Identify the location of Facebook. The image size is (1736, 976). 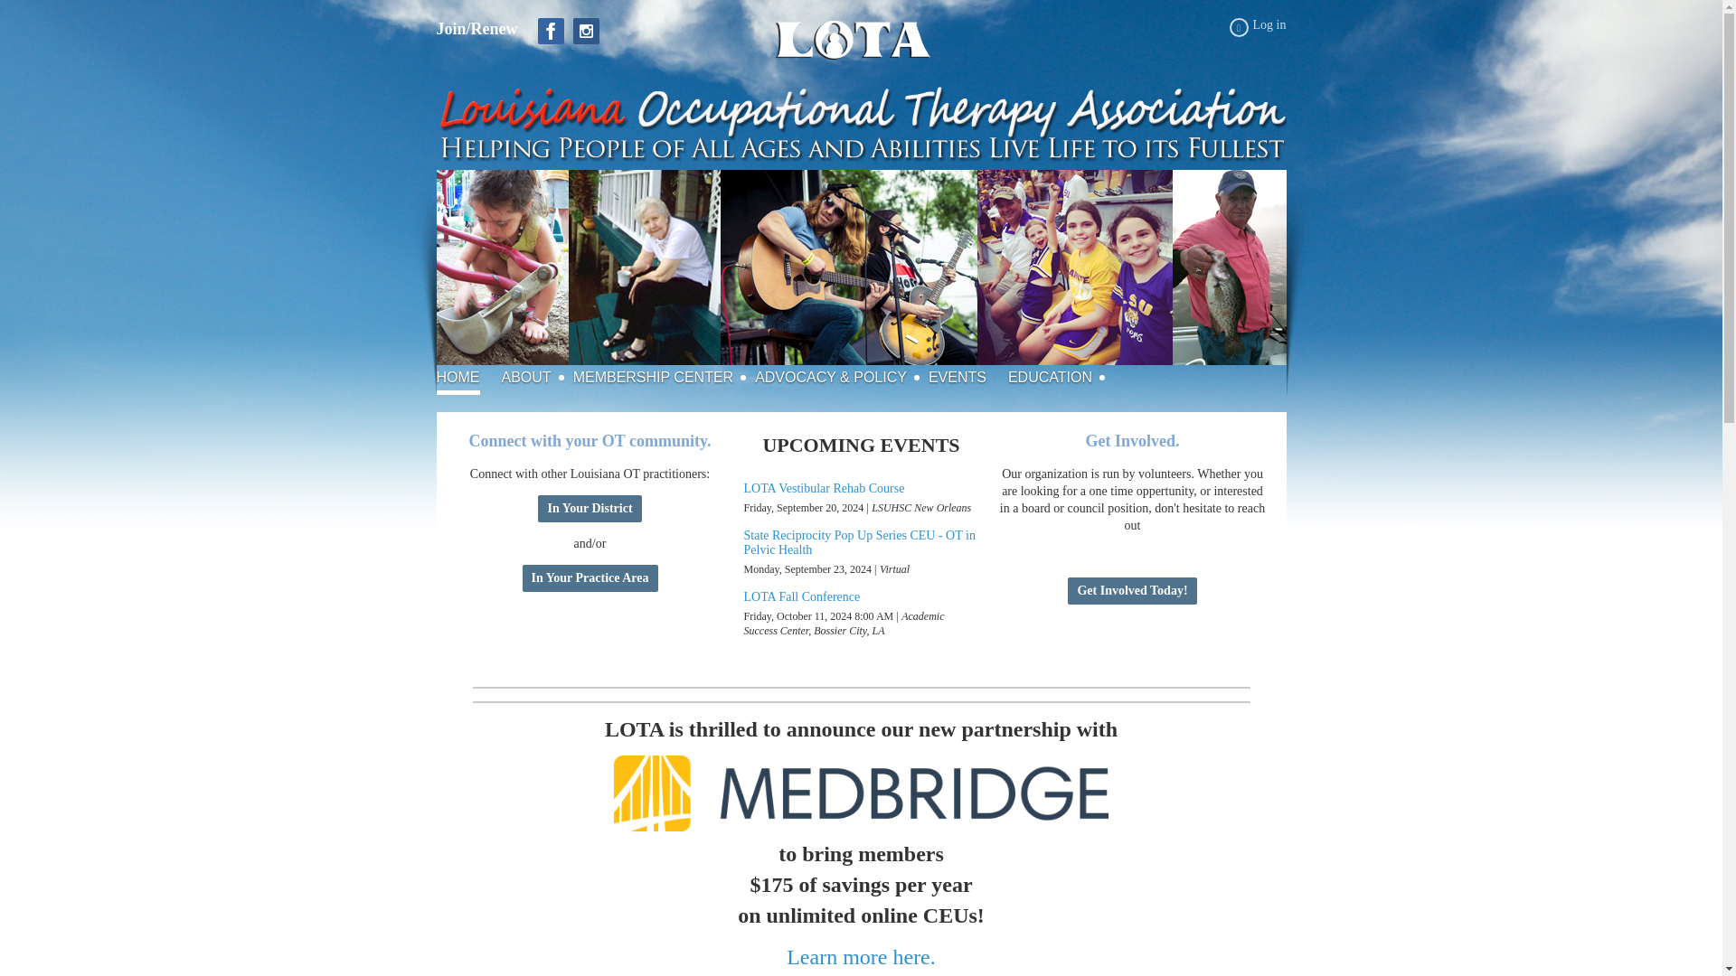
(552, 31).